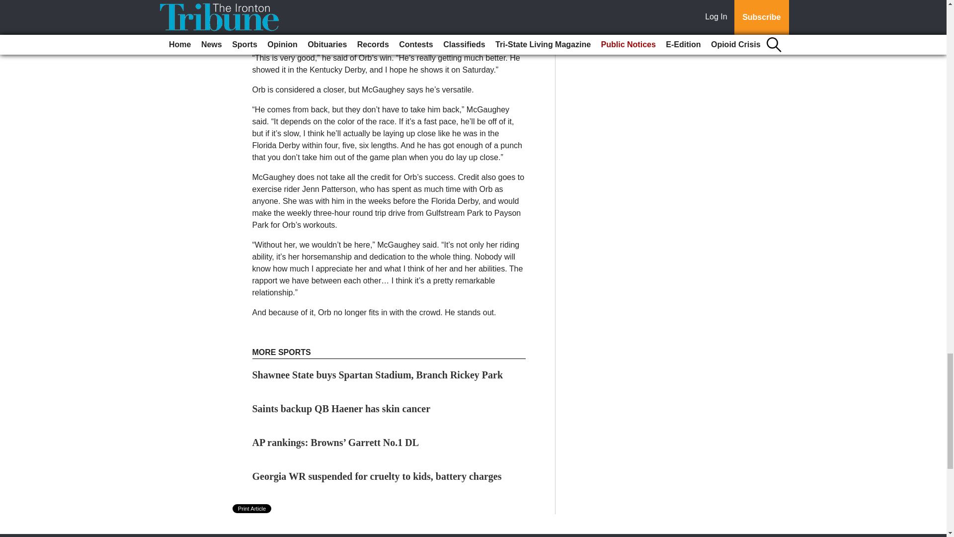  Describe the element at coordinates (378, 375) in the screenshot. I see `Shawnee State buys Spartan Stadium, Branch Rickey Park` at that location.